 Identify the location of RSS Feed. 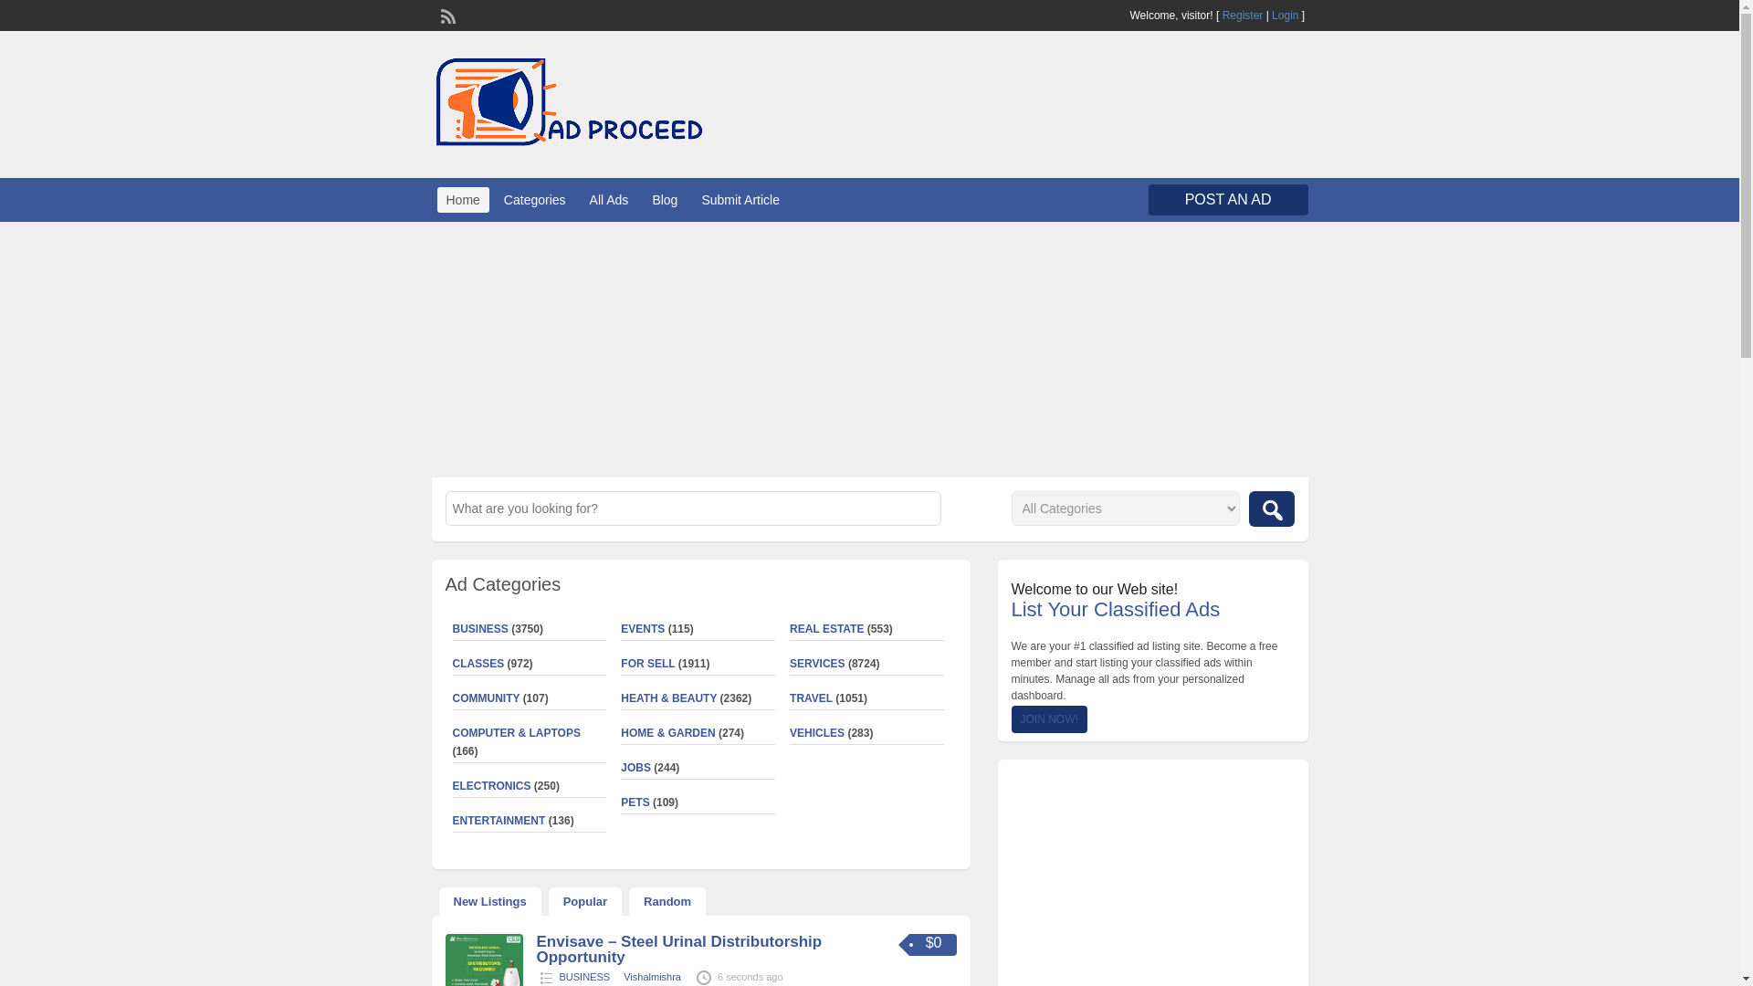
(446, 14).